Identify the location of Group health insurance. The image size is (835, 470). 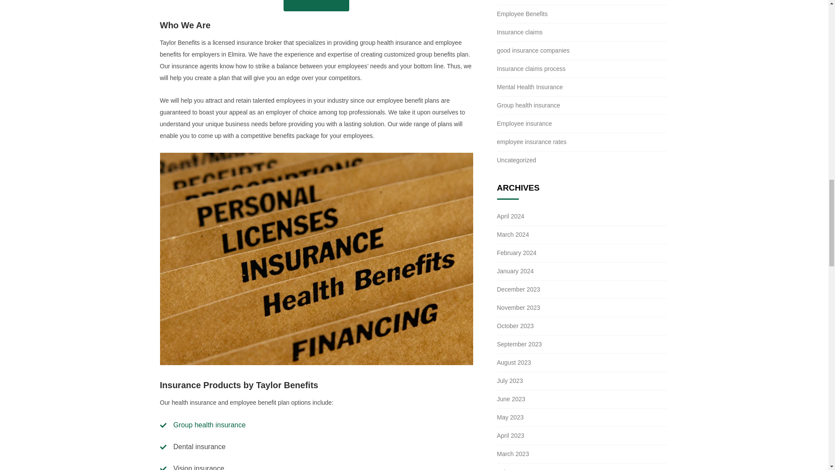
(209, 425).